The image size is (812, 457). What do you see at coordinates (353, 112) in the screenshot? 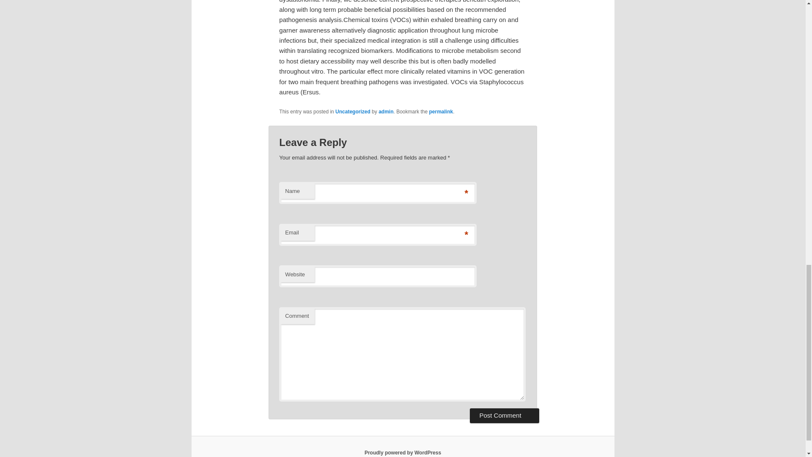
I see `View all posts in Uncategorized` at bounding box center [353, 112].